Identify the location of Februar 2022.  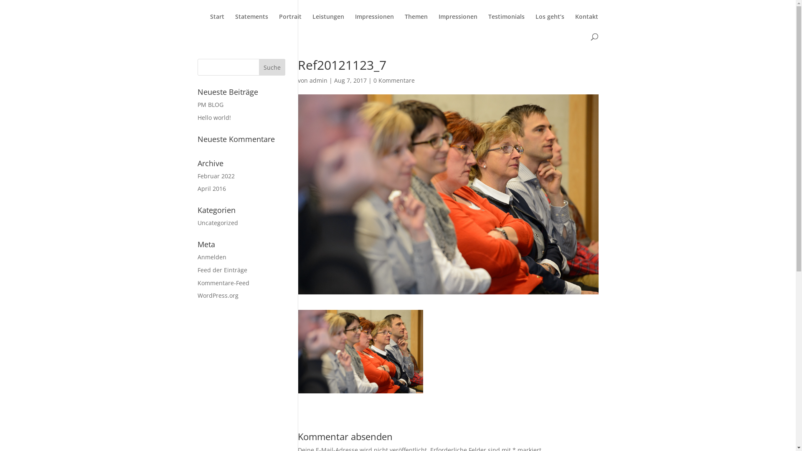
(216, 176).